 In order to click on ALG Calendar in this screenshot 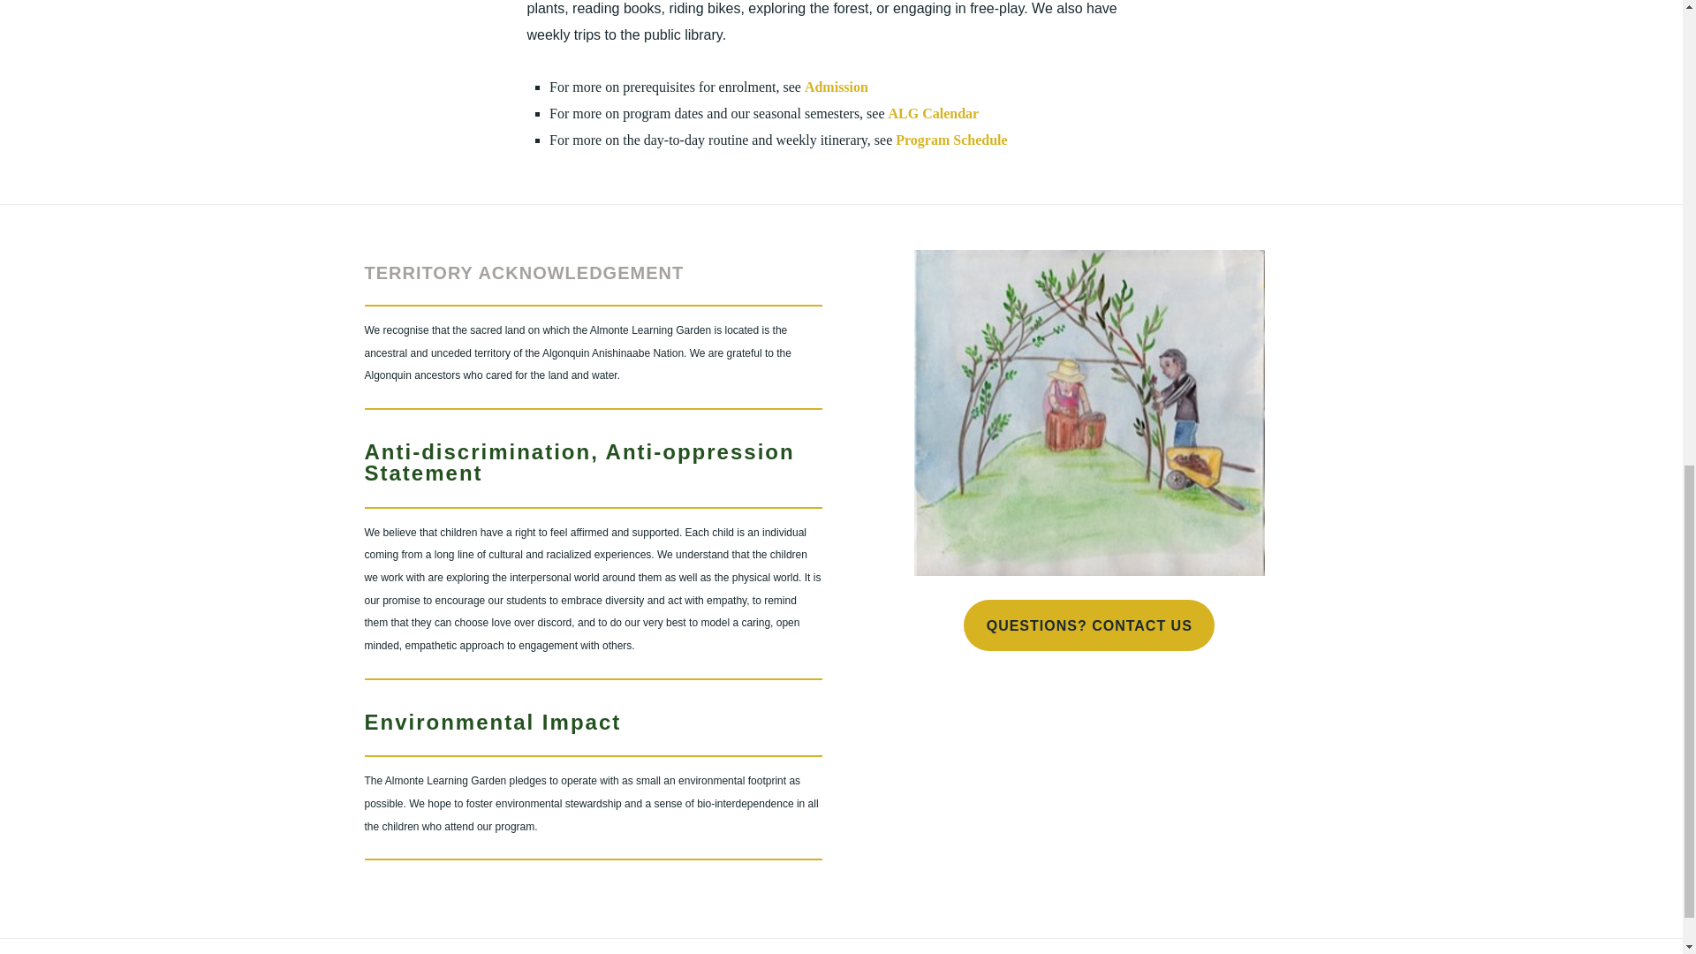, I will do `click(935, 113)`.